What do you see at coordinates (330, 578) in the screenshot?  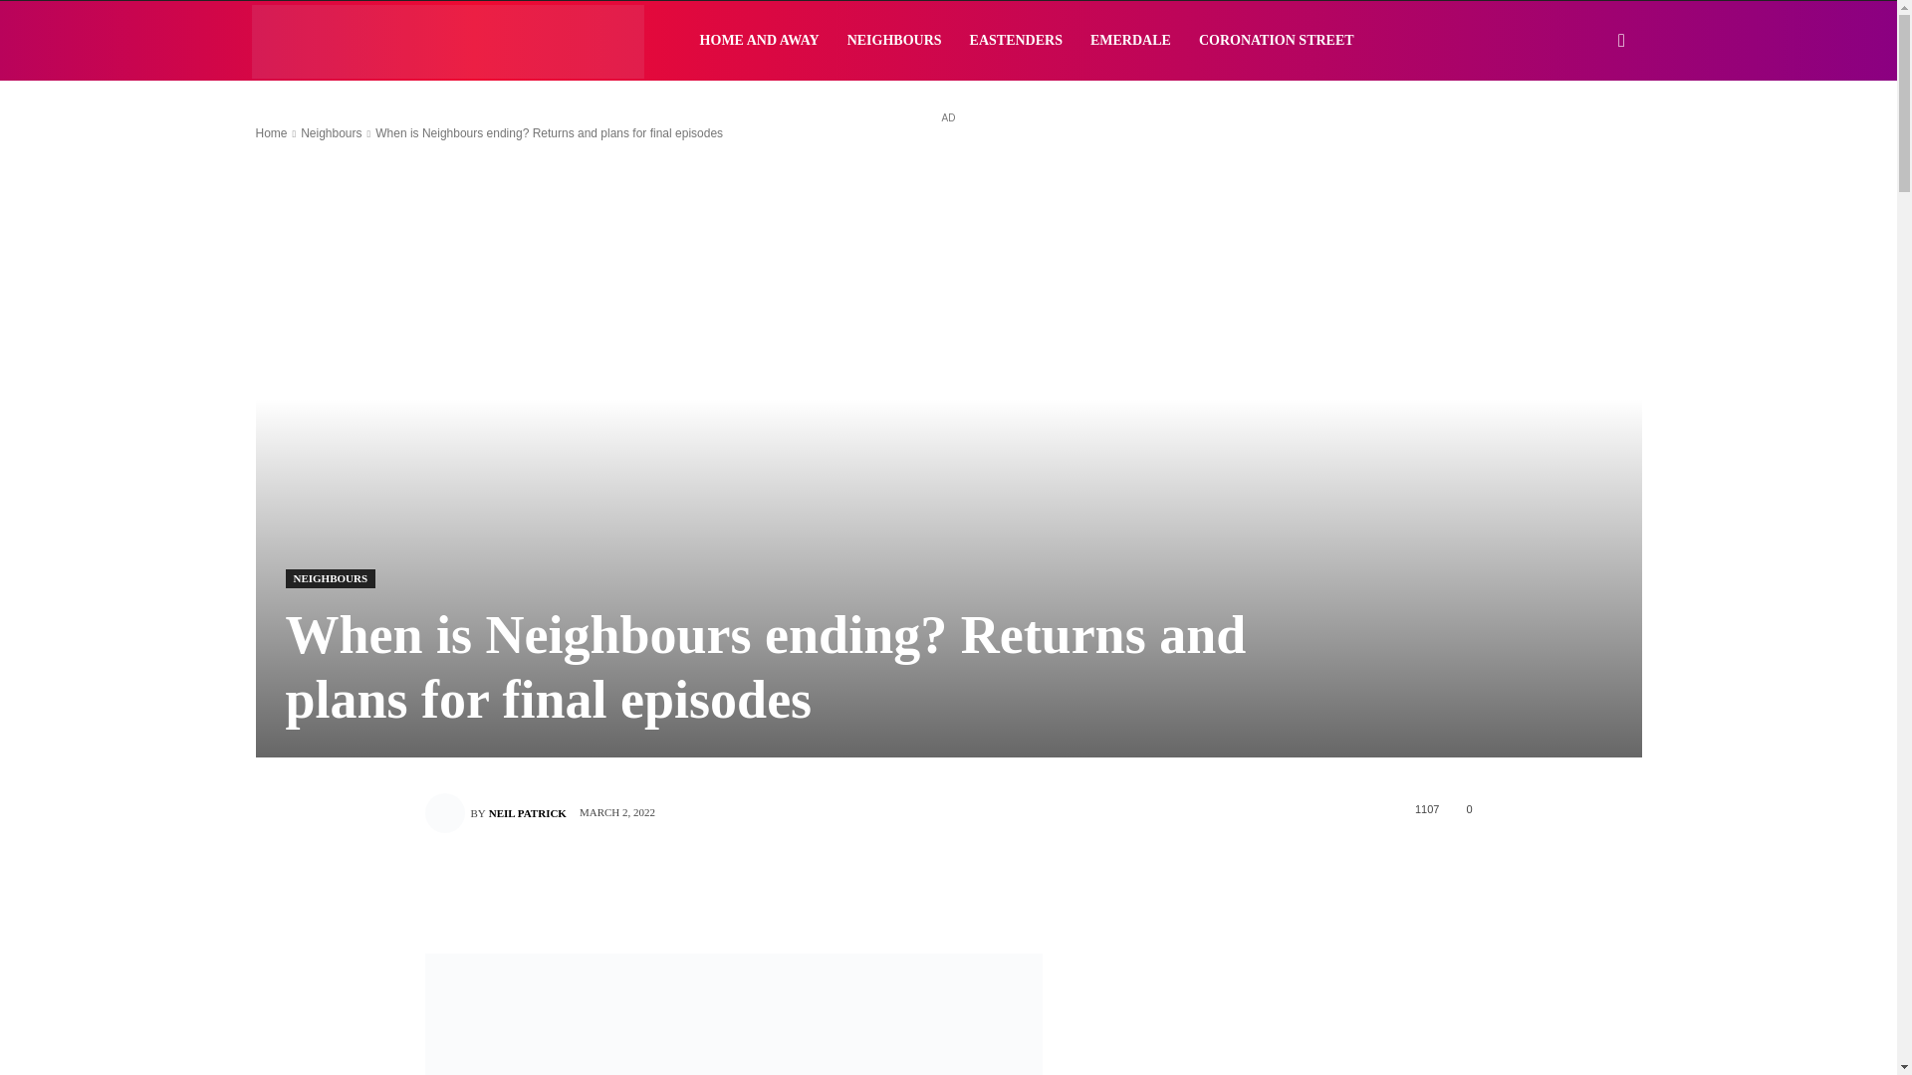 I see `NEIGHBOURS` at bounding box center [330, 578].